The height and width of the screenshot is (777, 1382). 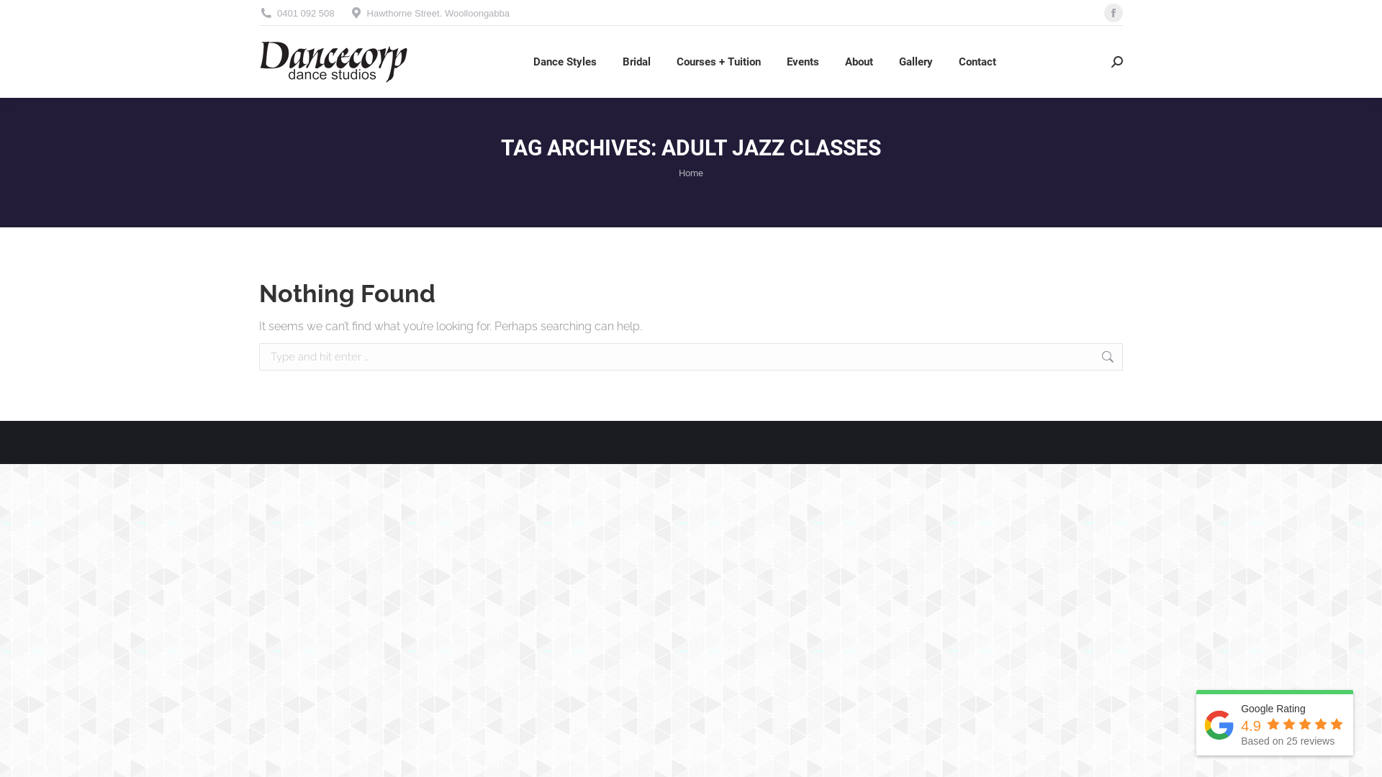 I want to click on Contact, so click(x=977, y=62).